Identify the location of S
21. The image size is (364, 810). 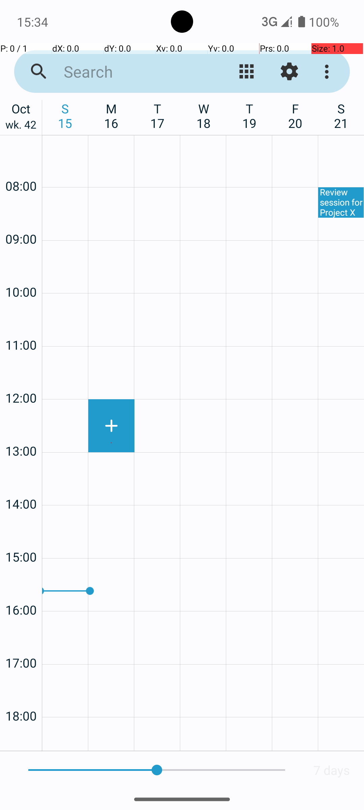
(341, 116).